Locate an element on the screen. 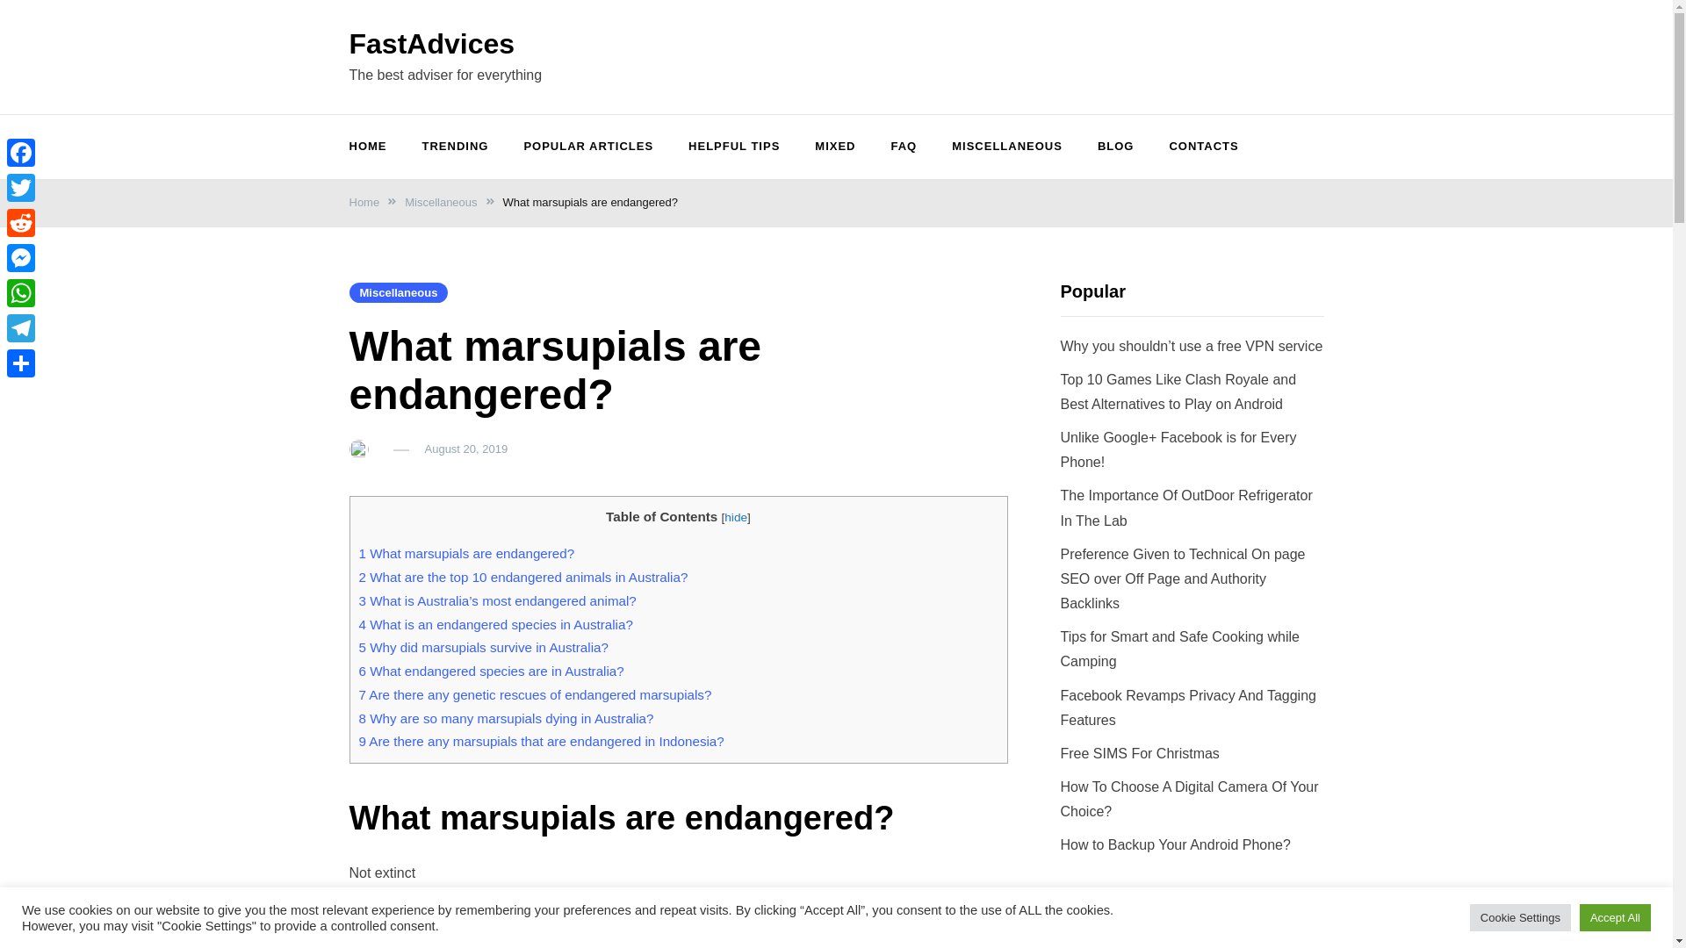  POPULAR ARTICLES is located at coordinates (588, 147).